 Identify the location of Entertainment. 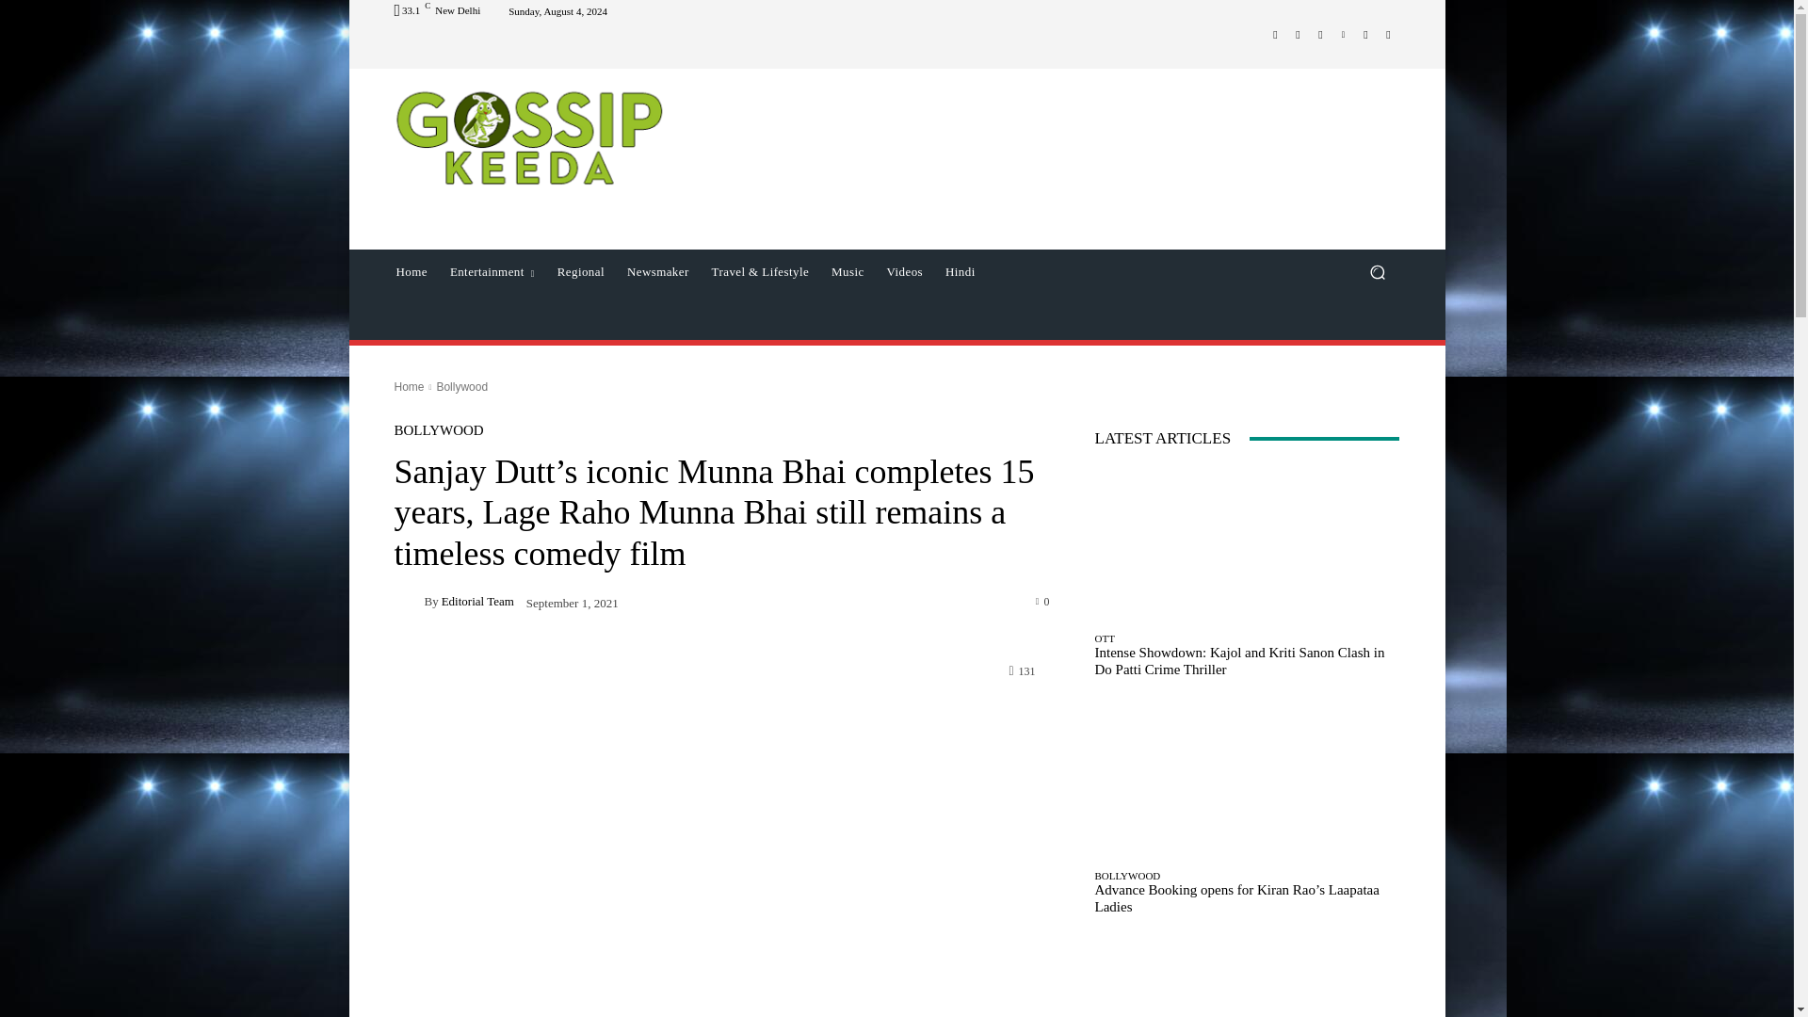
(492, 271).